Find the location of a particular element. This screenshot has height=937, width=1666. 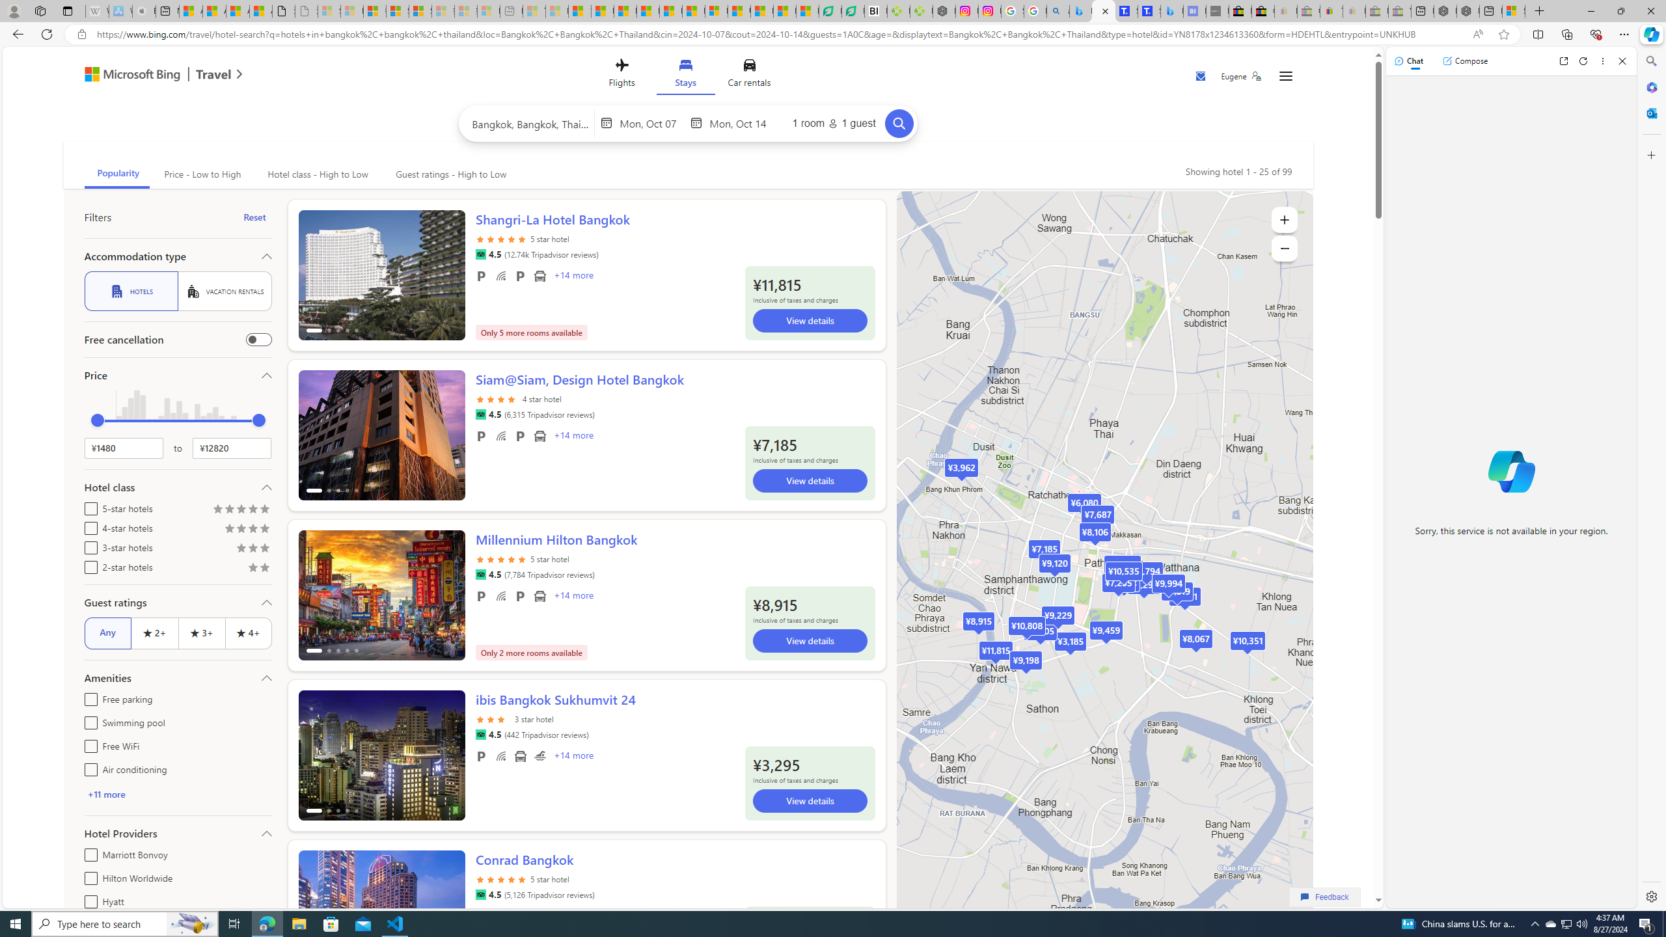

Compose is located at coordinates (1465, 61).